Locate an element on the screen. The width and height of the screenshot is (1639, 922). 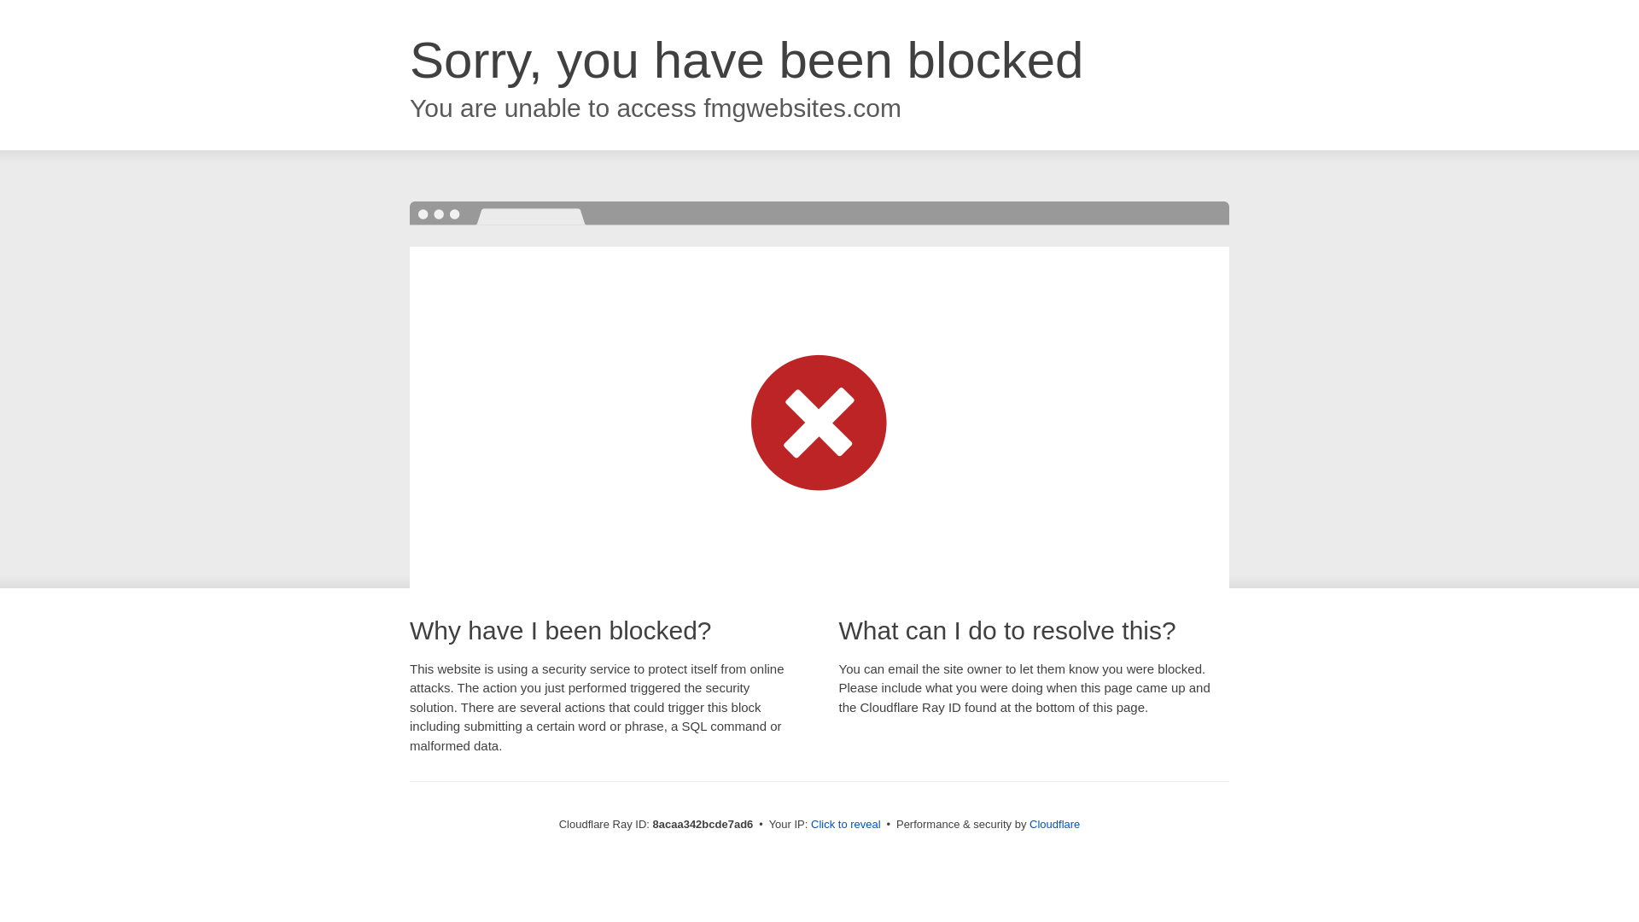
Cloudflare is located at coordinates (1054, 824).